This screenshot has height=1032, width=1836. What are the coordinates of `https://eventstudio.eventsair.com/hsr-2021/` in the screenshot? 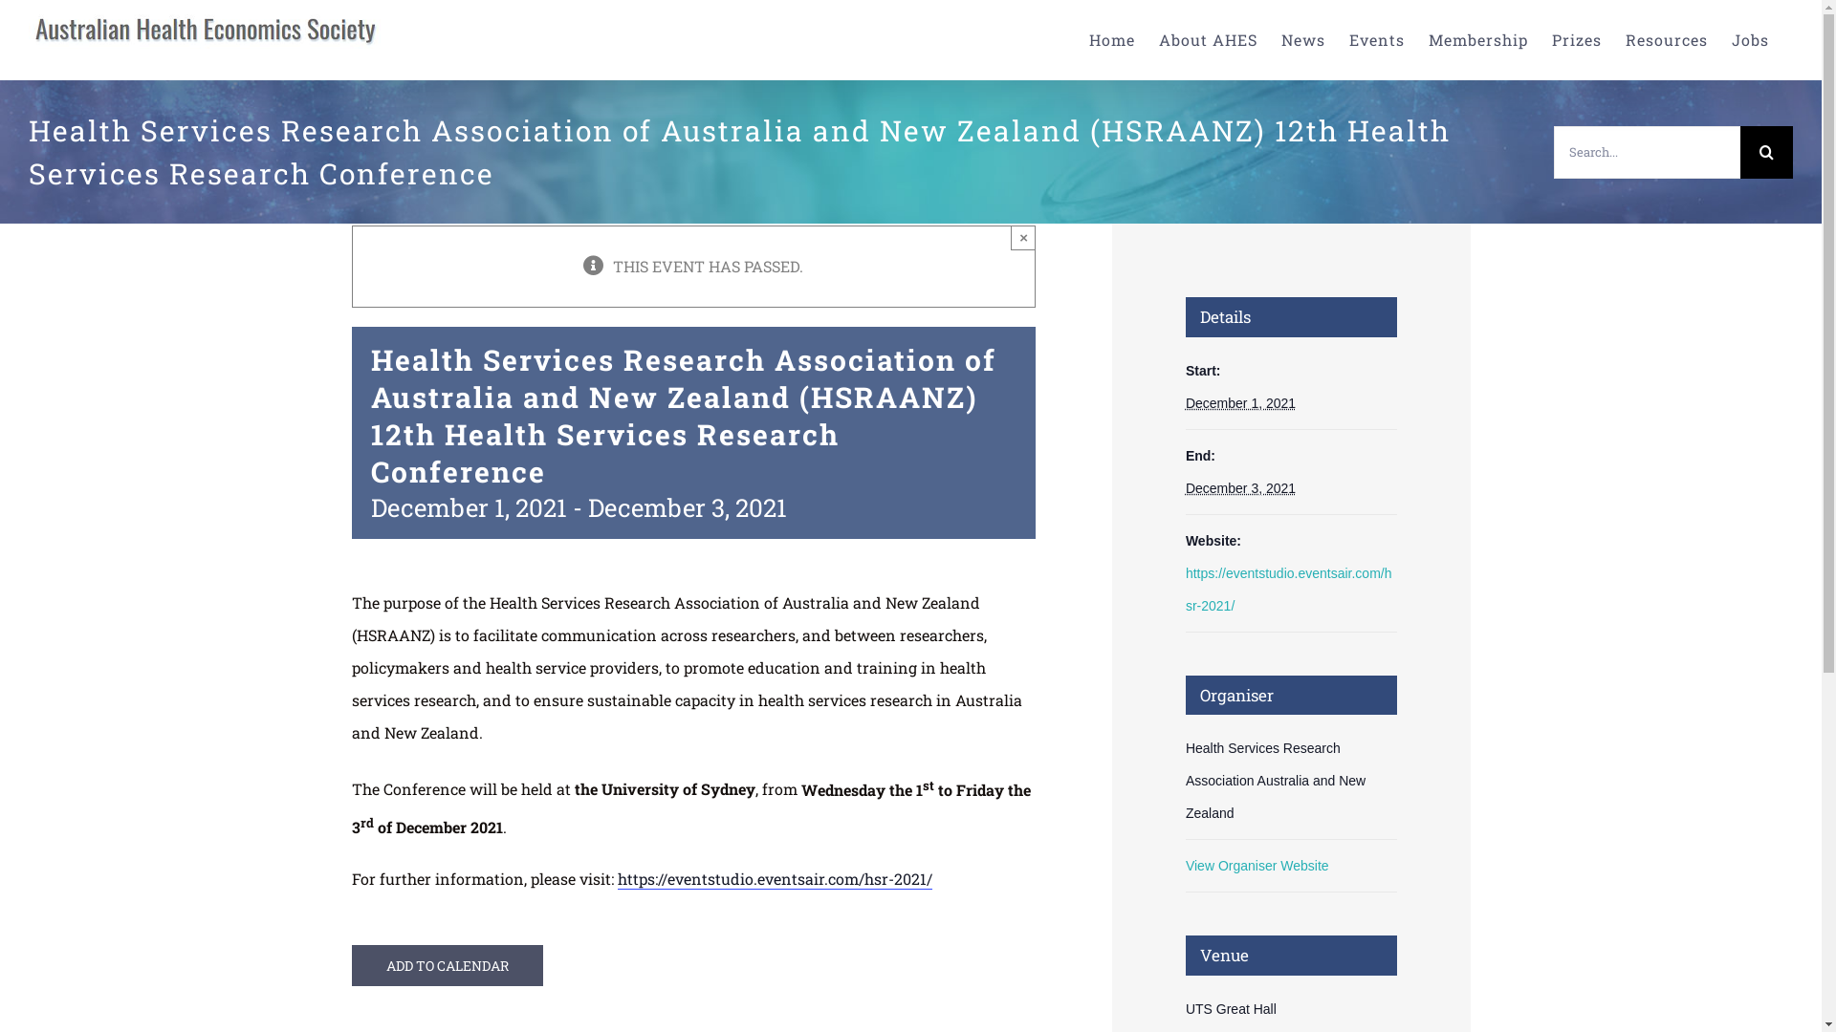 It's located at (1289, 590).